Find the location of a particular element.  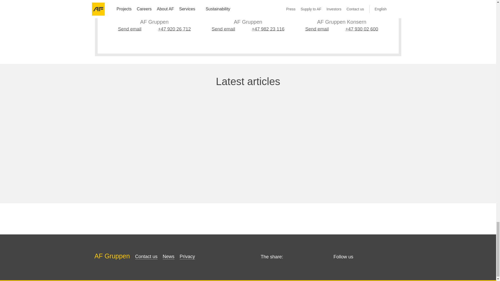

Linkedin is located at coordinates (364, 257).